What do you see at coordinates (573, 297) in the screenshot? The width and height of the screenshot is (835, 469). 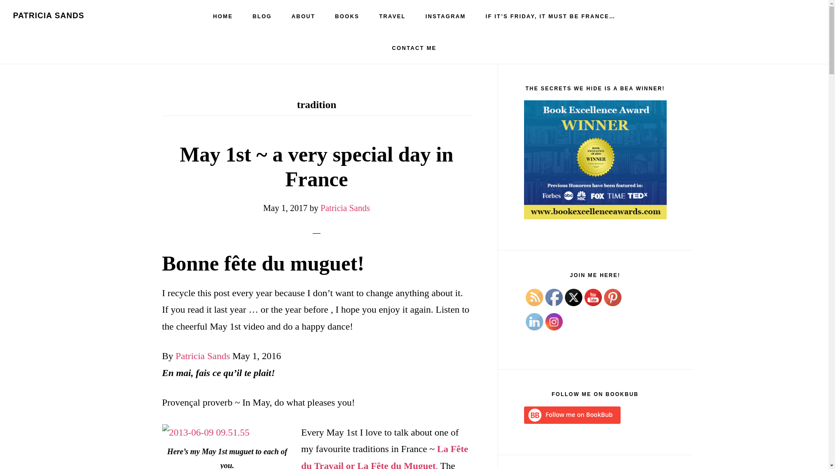 I see `Twitter` at bounding box center [573, 297].